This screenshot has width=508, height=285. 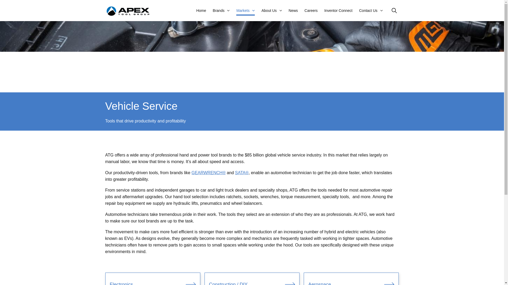 What do you see at coordinates (219, 11) in the screenshot?
I see `Brands` at bounding box center [219, 11].